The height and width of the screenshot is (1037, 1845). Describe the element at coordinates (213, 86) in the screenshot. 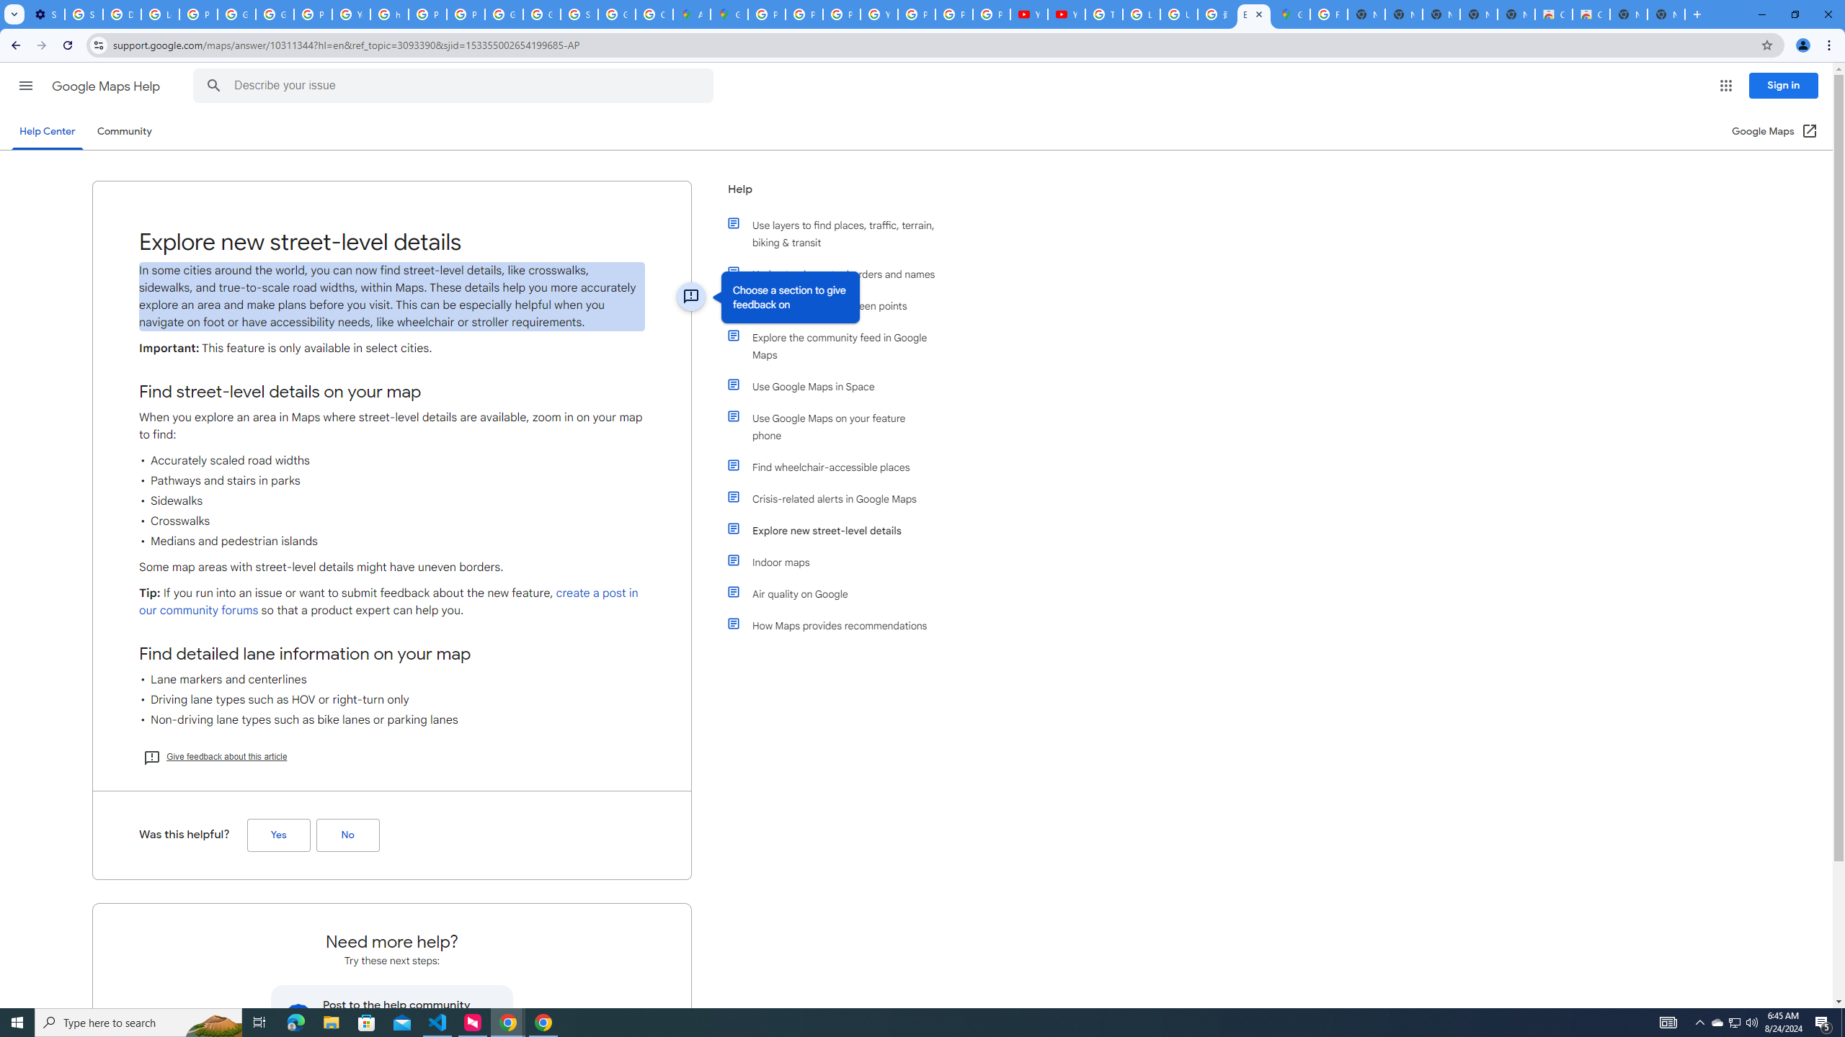

I see `Search Help Center` at that location.